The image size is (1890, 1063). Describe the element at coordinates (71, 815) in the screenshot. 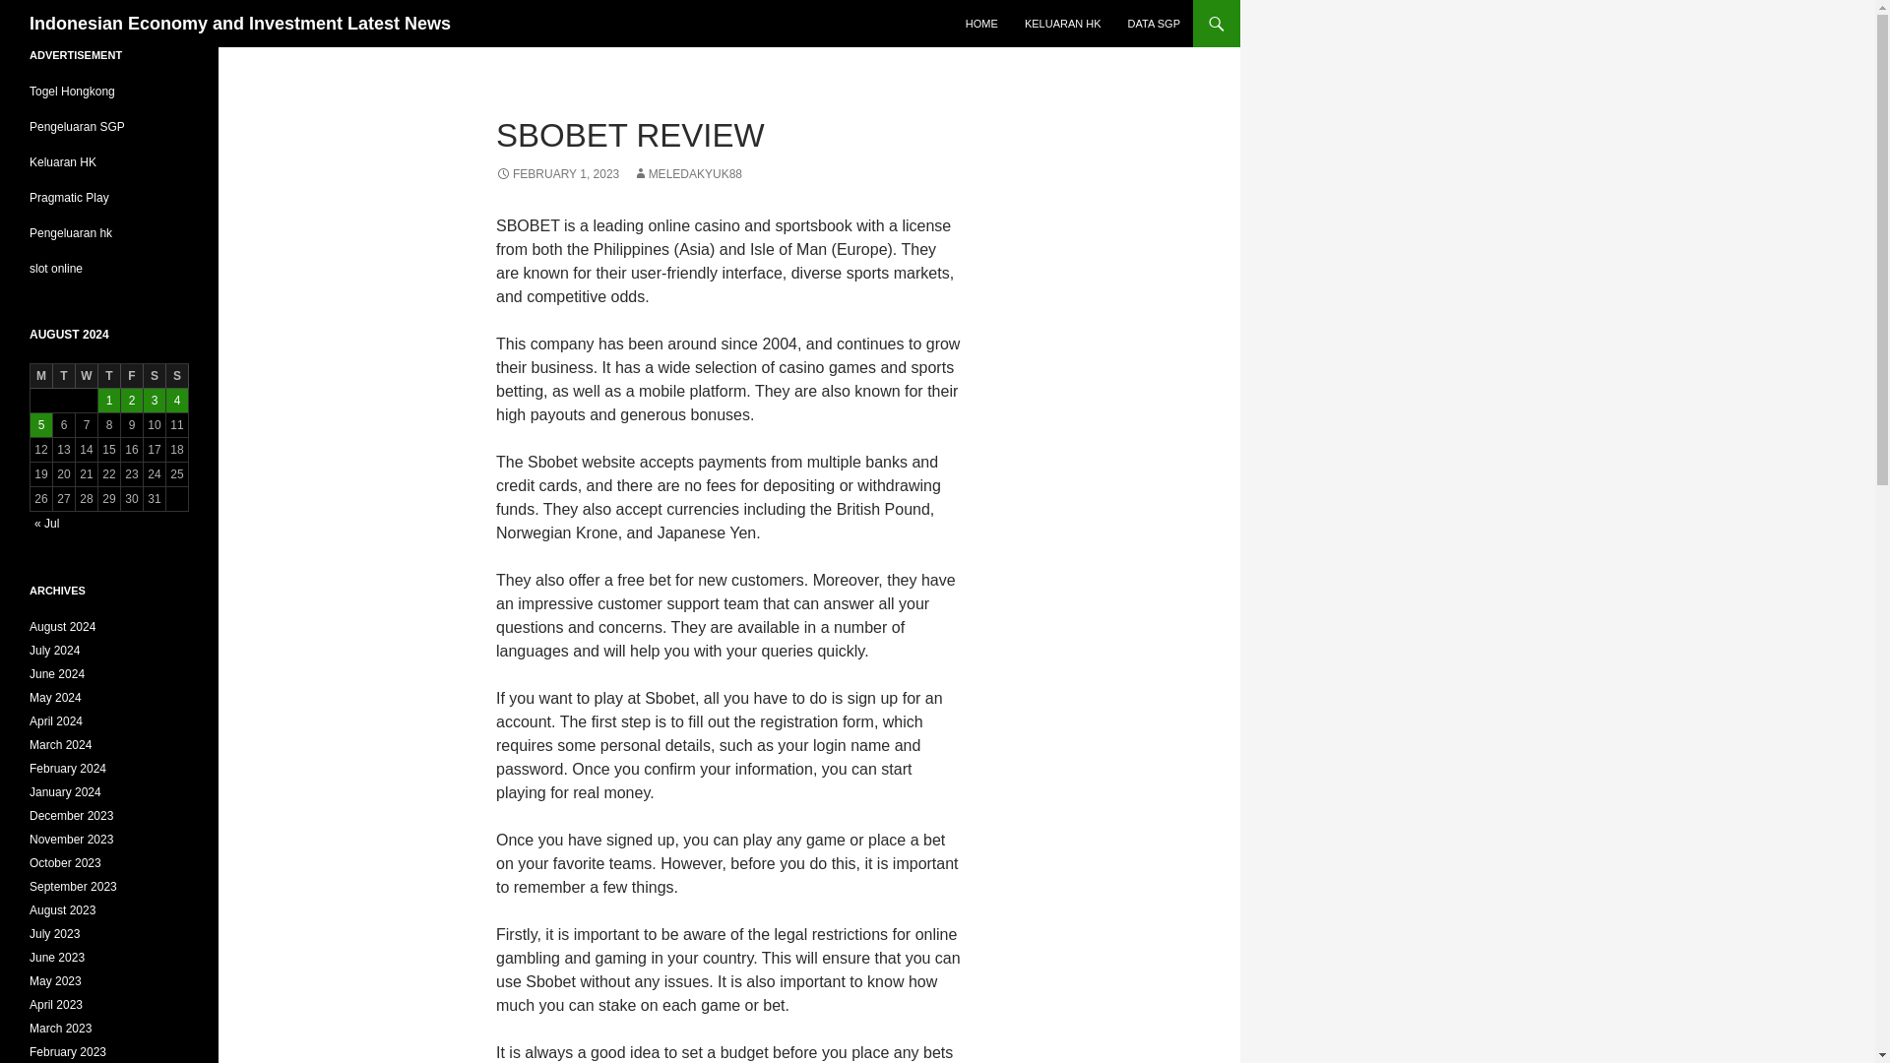

I see `December 2023` at that location.